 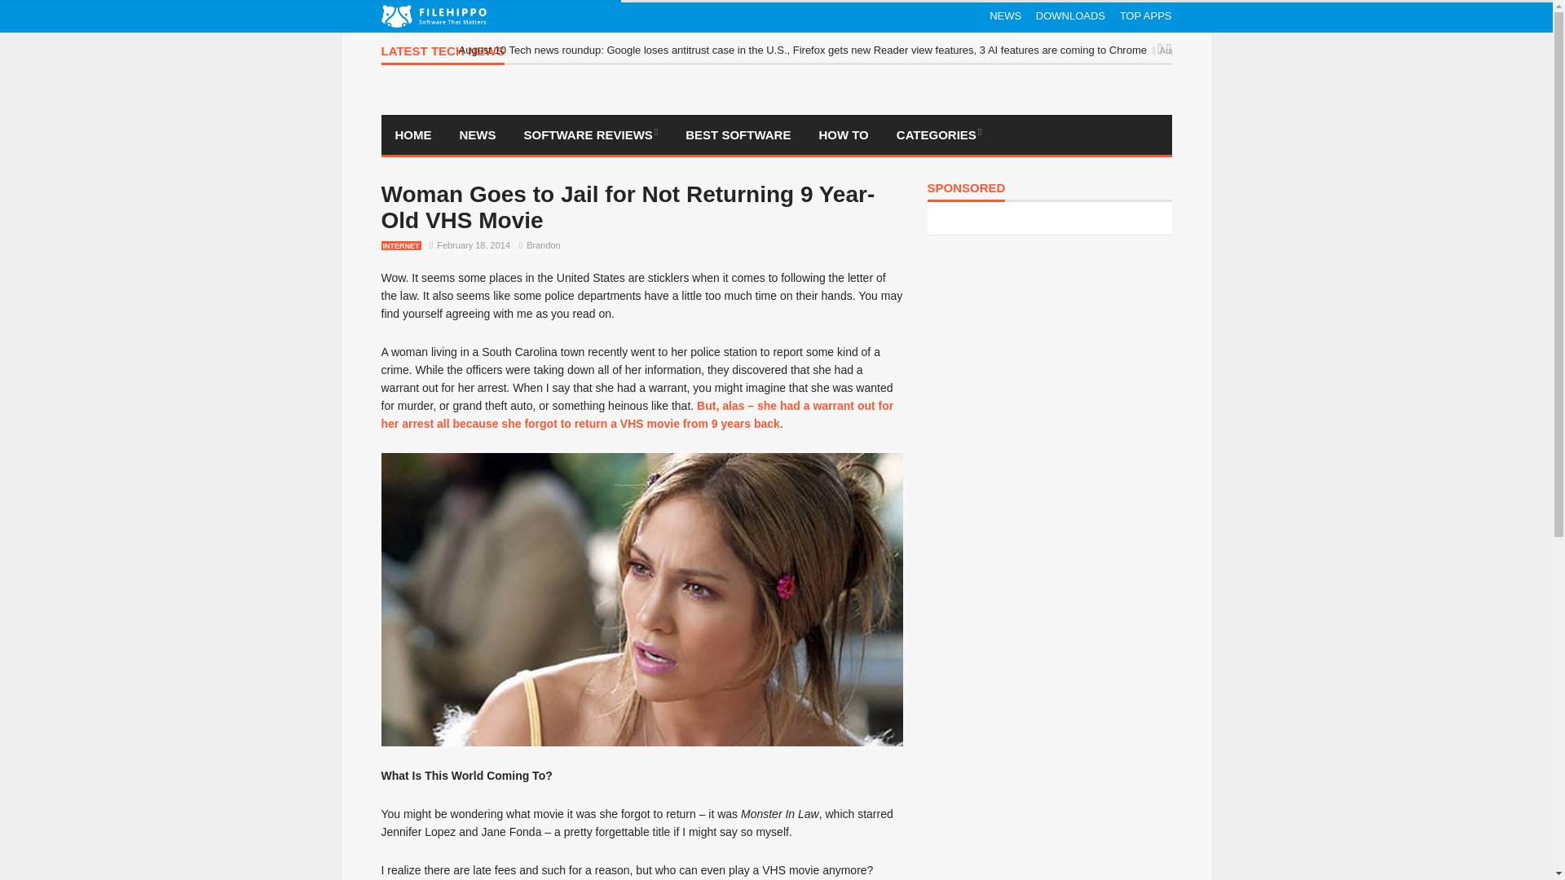 What do you see at coordinates (477, 135) in the screenshot?
I see `NEWS` at bounding box center [477, 135].